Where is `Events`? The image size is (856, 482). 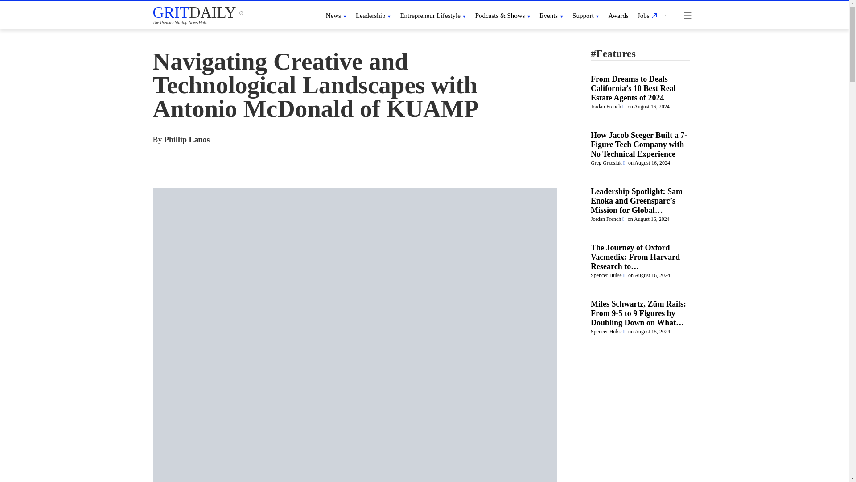
Events is located at coordinates (551, 15).